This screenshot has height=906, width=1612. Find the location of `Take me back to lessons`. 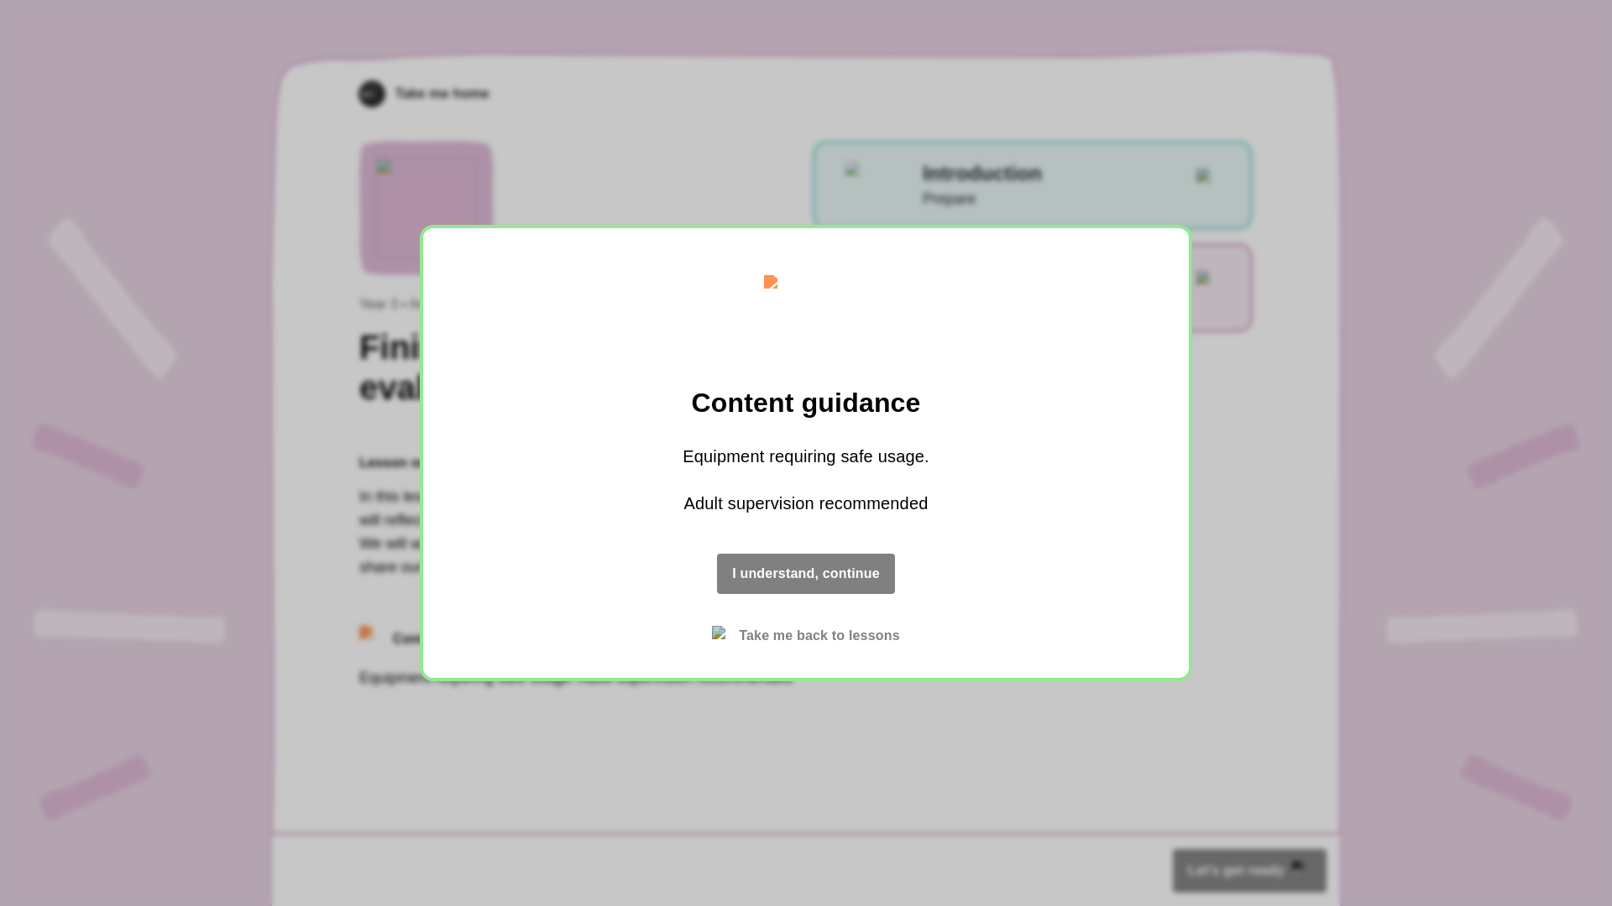

Take me back to lessons is located at coordinates (806, 636).